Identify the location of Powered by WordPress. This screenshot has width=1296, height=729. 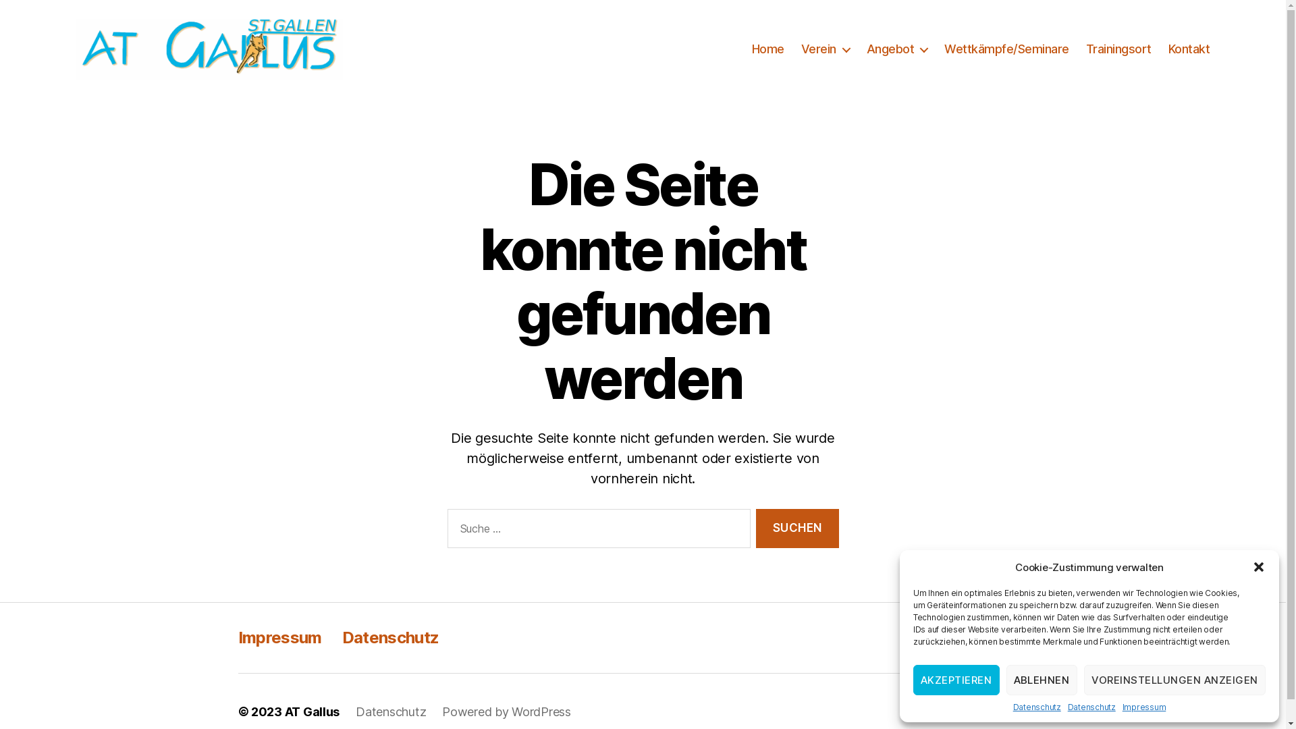
(506, 711).